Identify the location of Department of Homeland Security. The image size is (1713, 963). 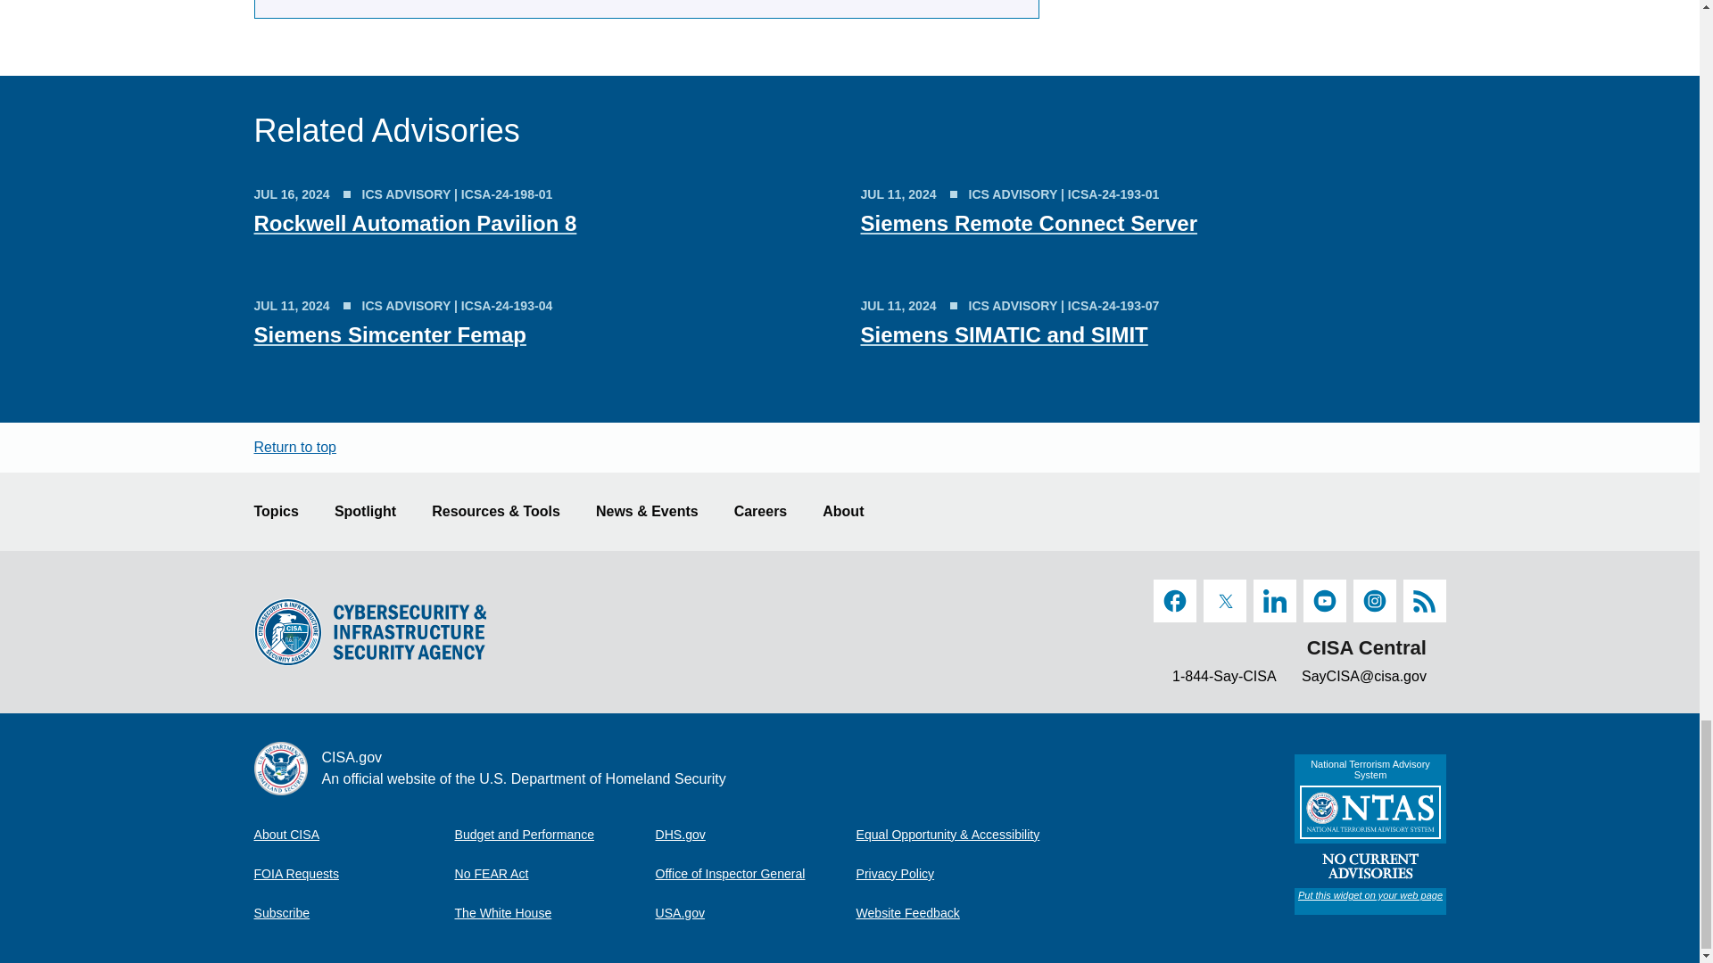
(755, 834).